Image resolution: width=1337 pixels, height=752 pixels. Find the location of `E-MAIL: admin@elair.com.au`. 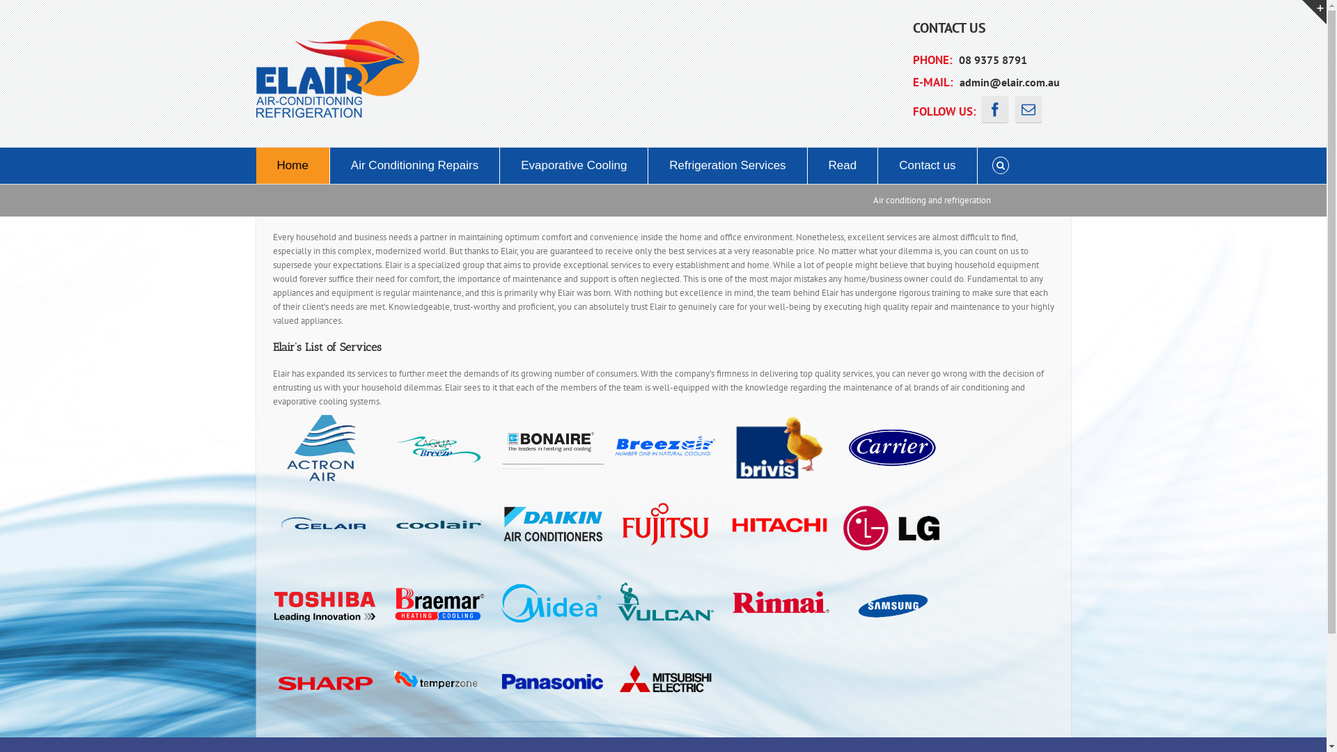

E-MAIL: admin@elair.com.au is located at coordinates (992, 82).